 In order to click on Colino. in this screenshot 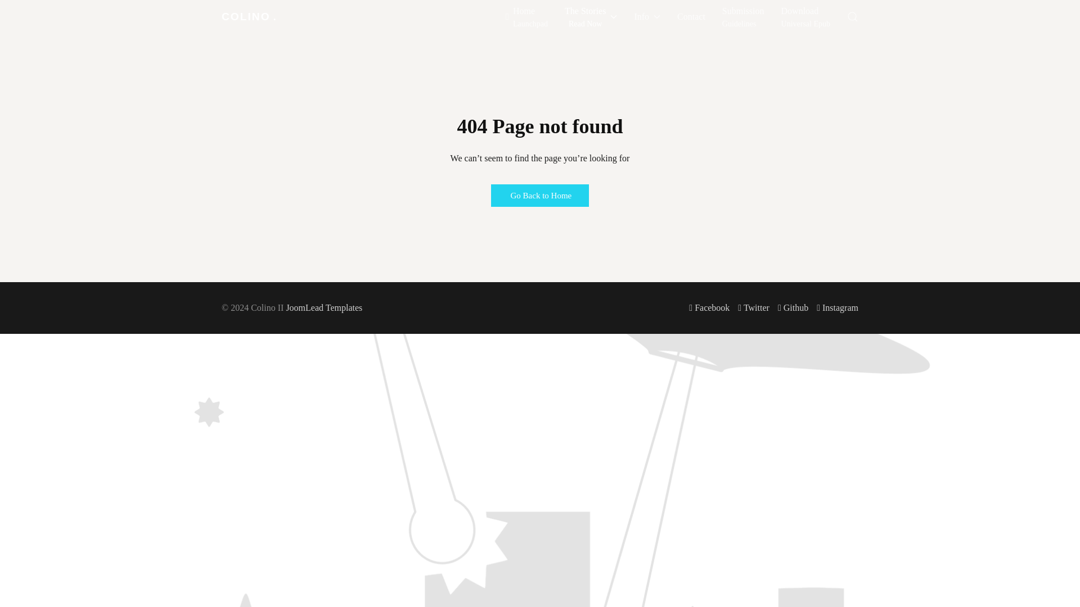, I will do `click(526, 17)`.